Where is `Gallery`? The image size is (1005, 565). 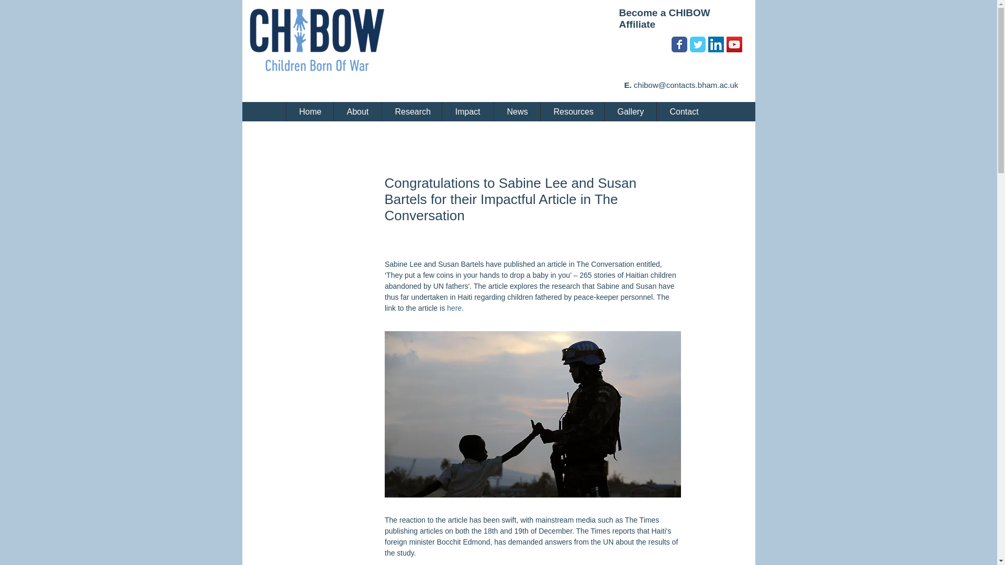
Gallery is located at coordinates (630, 111).